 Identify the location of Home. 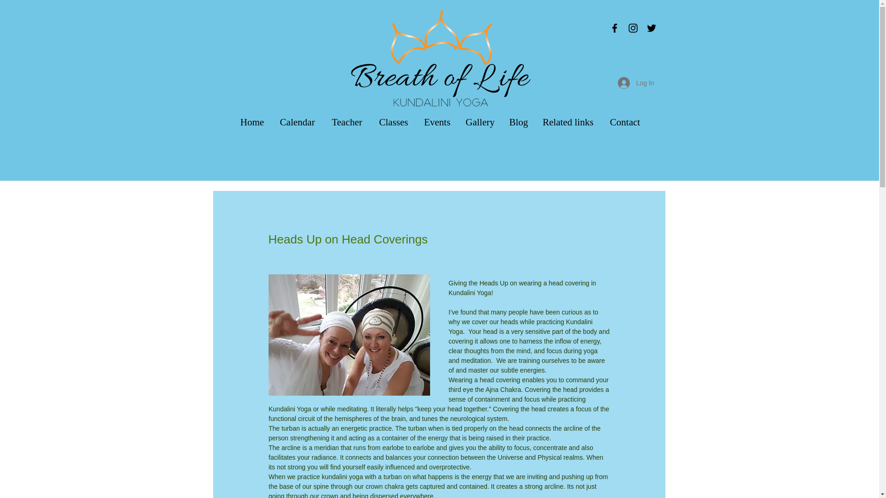
(251, 122).